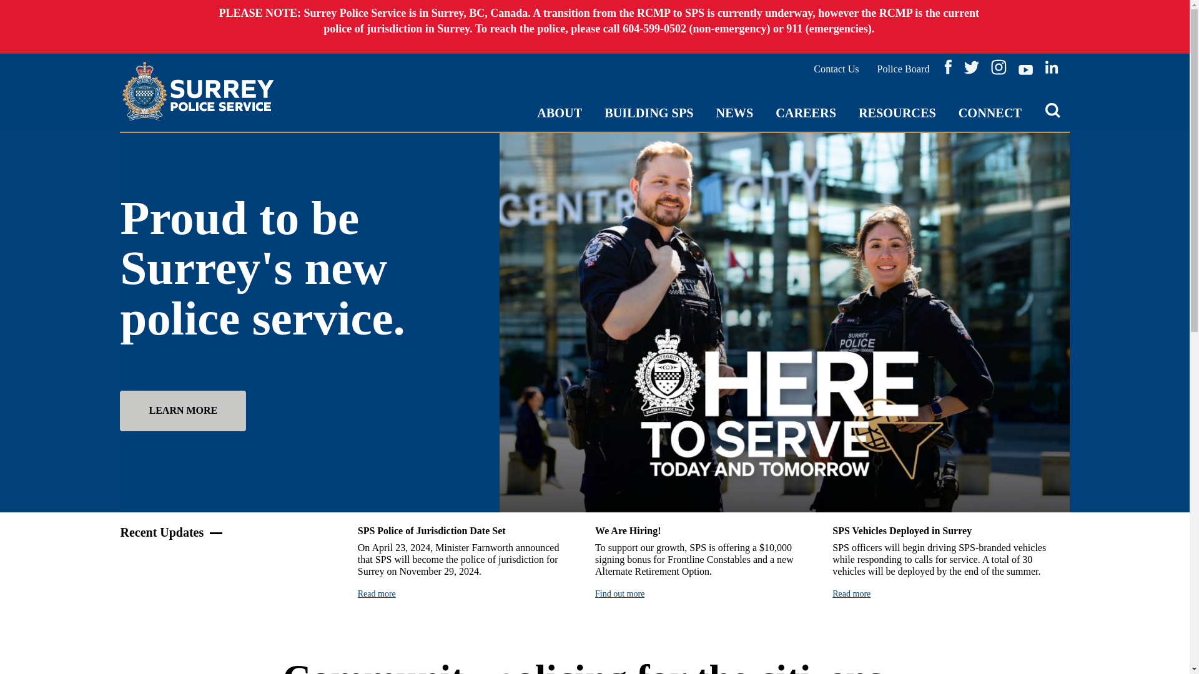 This screenshot has height=674, width=1199. Describe the element at coordinates (897, 114) in the screenshot. I see `RESOURCES` at that location.